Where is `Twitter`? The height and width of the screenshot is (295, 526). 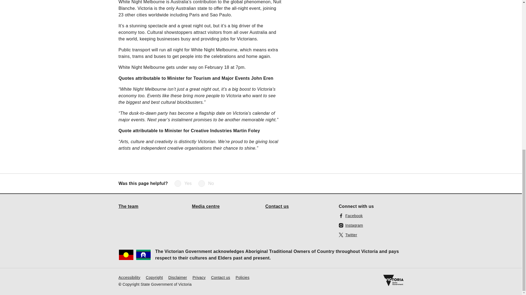 Twitter is located at coordinates (348, 234).